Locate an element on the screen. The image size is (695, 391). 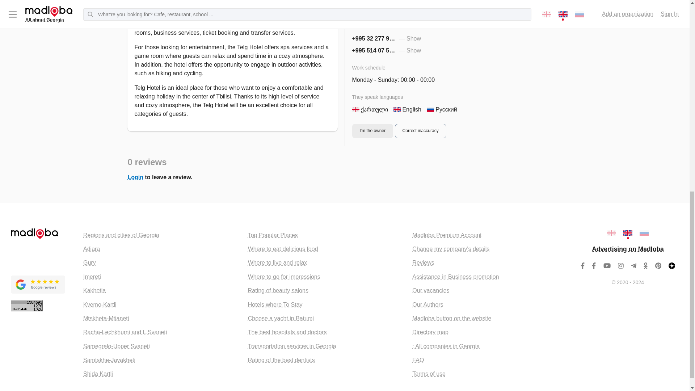
Regions and cities of Georgia is located at coordinates (121, 235).